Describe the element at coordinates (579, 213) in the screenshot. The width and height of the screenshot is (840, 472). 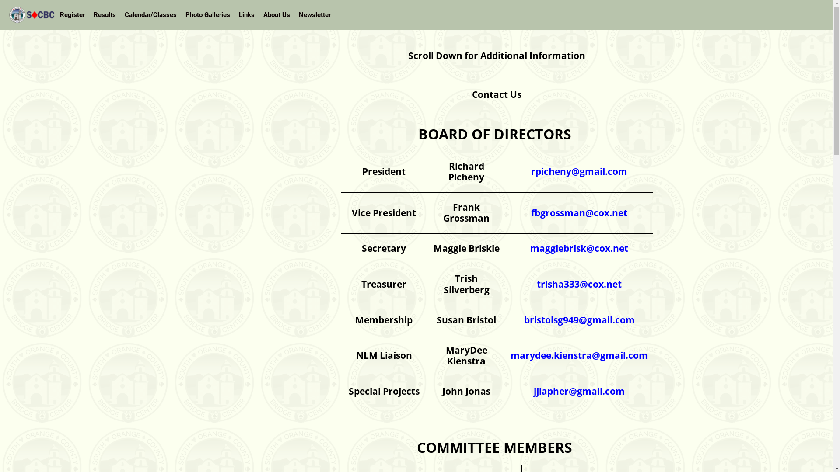
I see `fbgrossman@cox.net` at that location.